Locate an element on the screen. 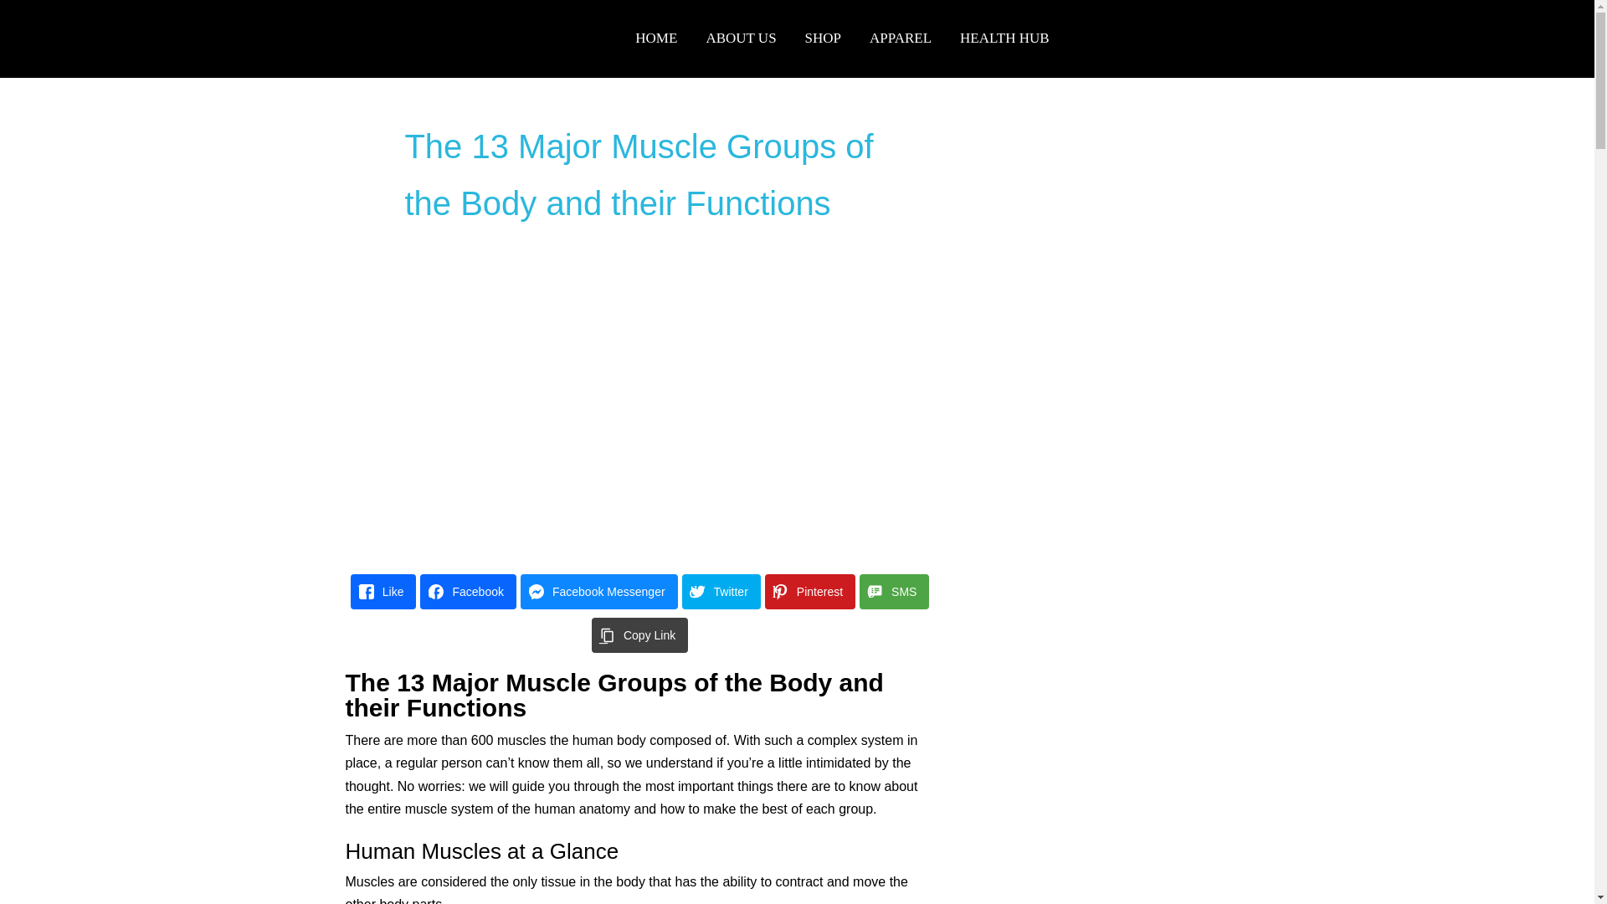  Twitter is located at coordinates (721, 591).